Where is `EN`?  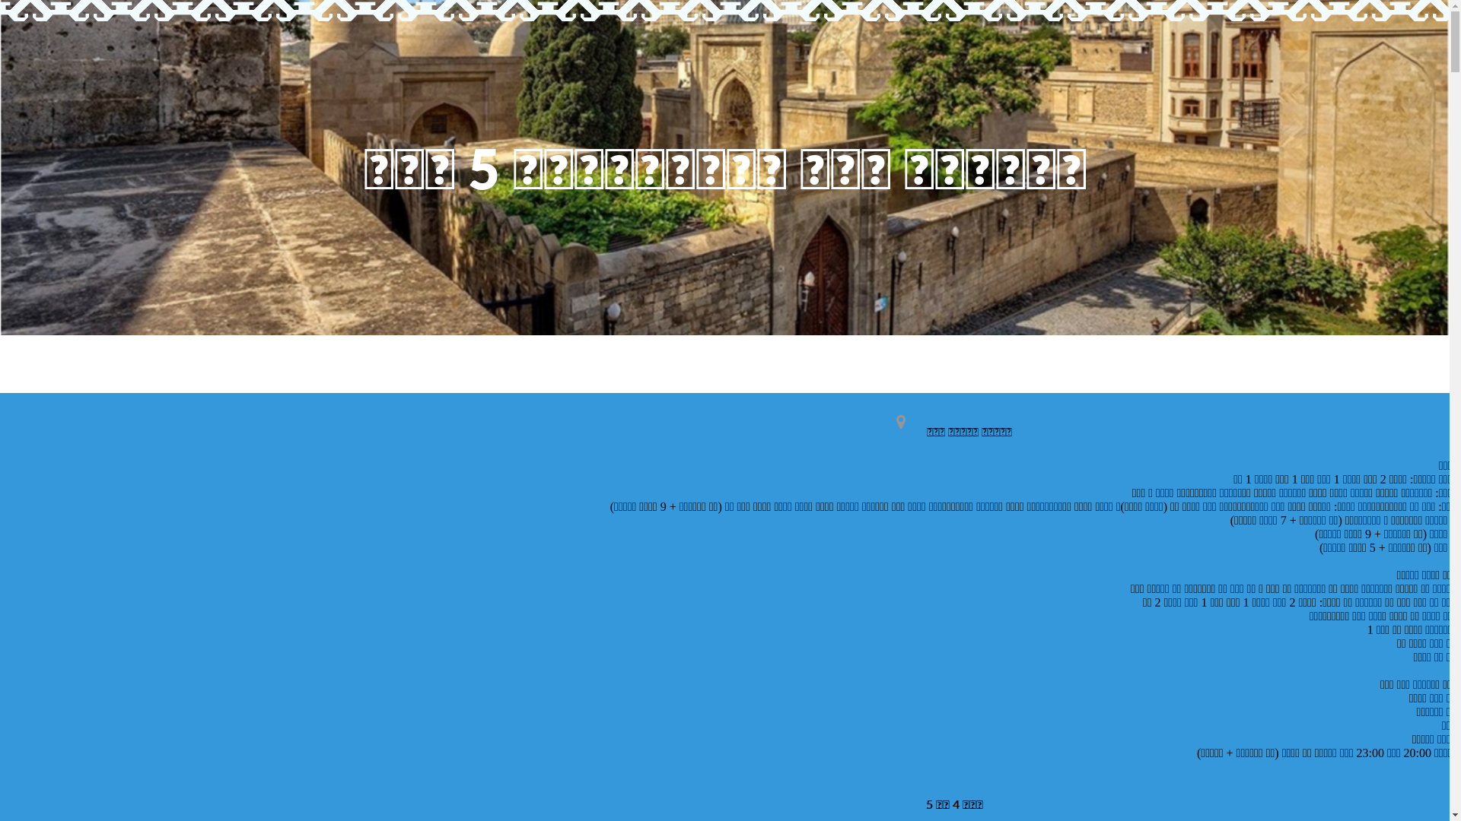 EN is located at coordinates (1189, 35).